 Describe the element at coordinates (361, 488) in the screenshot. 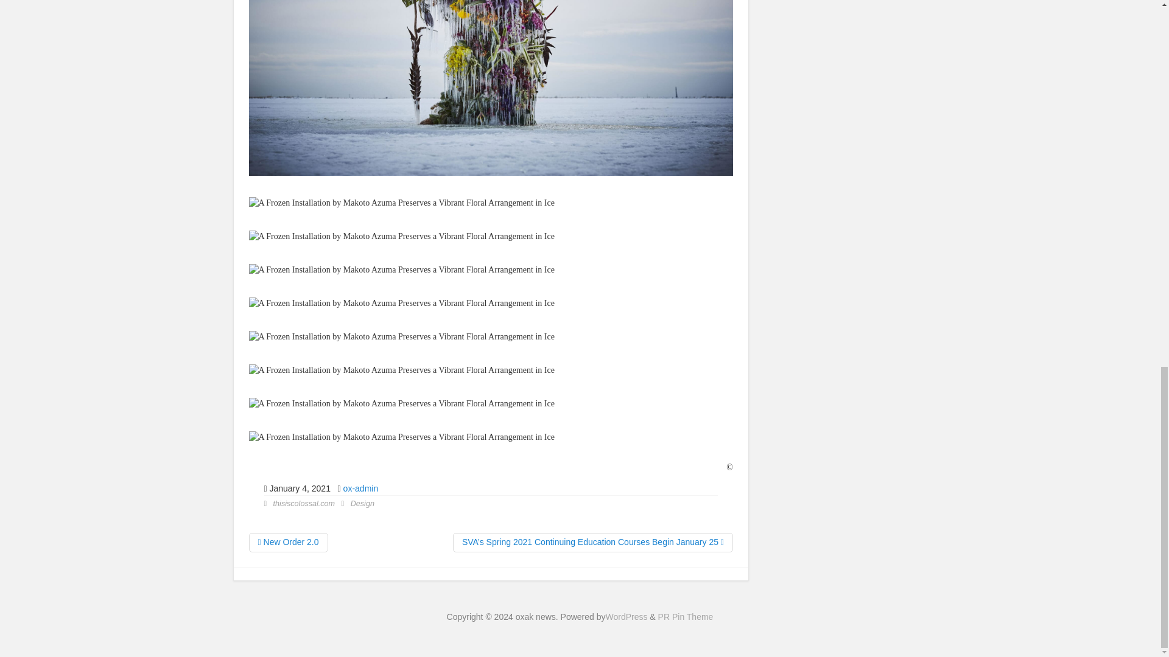

I see `ox-admin` at that location.